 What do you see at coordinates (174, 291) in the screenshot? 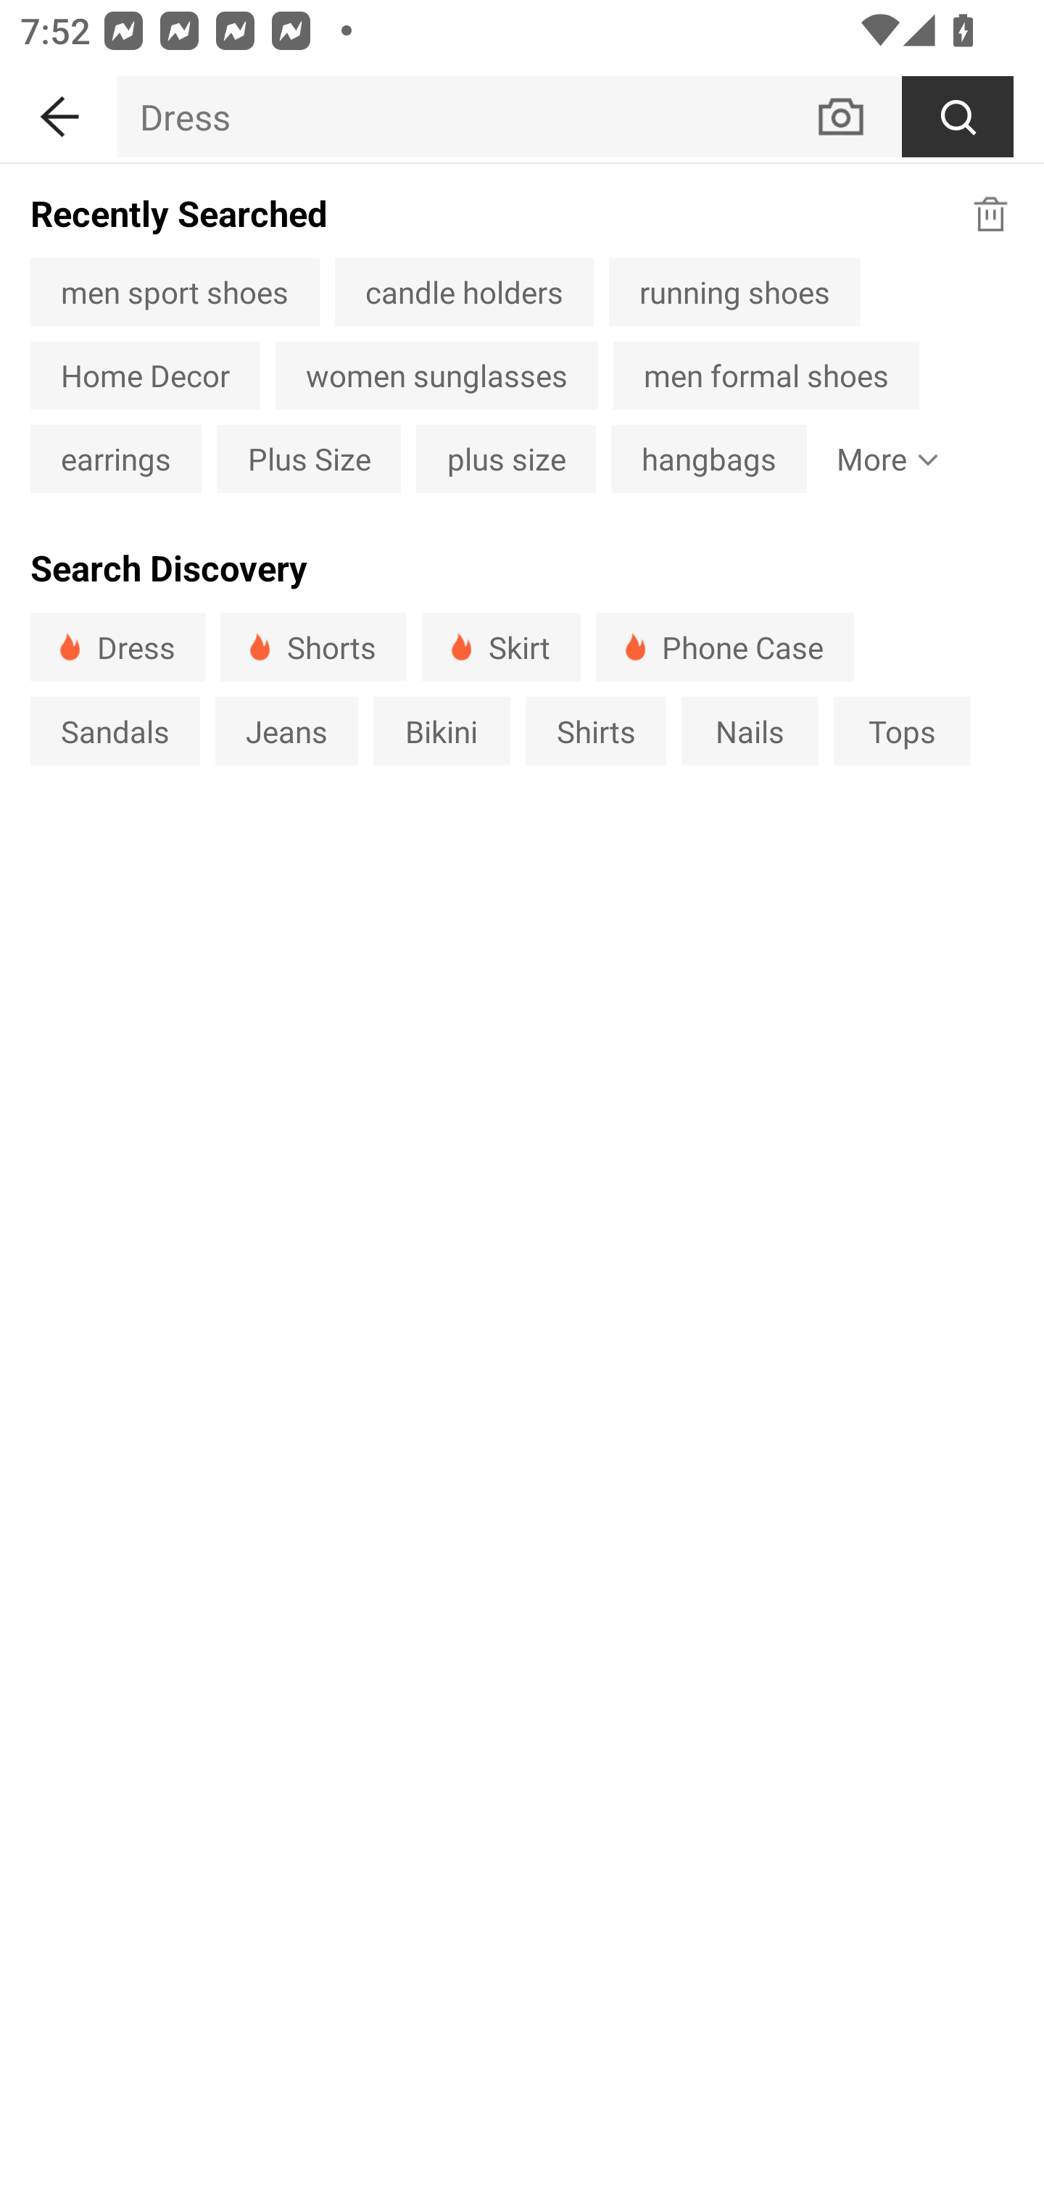
I see `men sport shoes` at bounding box center [174, 291].